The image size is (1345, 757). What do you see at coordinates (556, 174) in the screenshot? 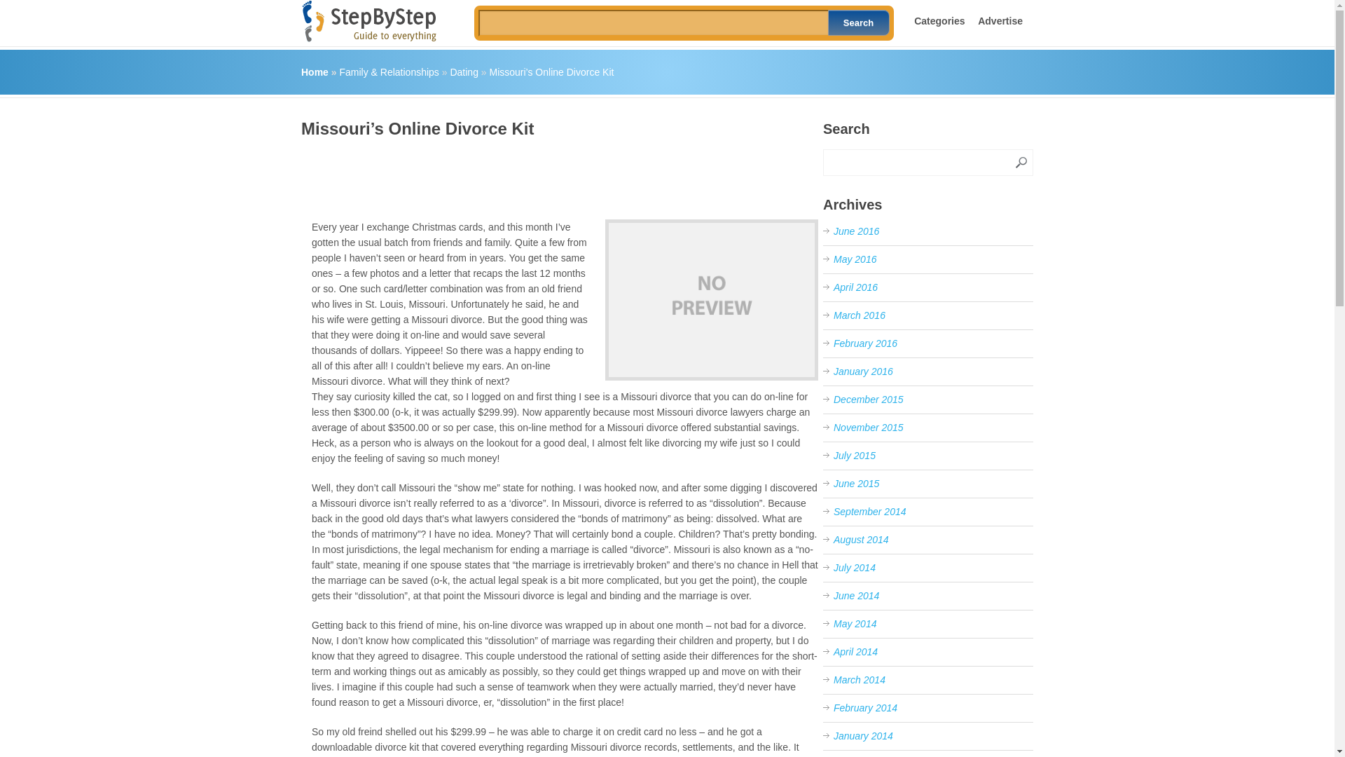
I see `Advertisement` at bounding box center [556, 174].